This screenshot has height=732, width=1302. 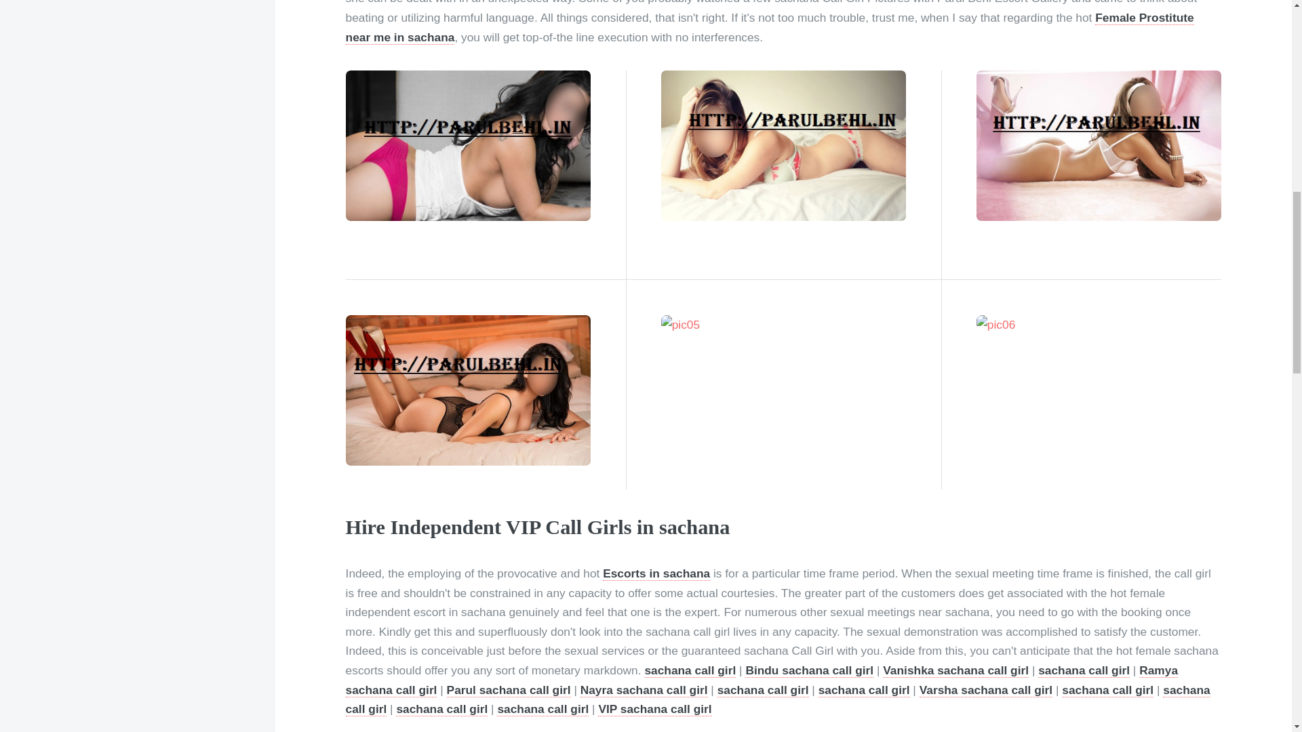 What do you see at coordinates (441, 709) in the screenshot?
I see `sachana call girl` at bounding box center [441, 709].